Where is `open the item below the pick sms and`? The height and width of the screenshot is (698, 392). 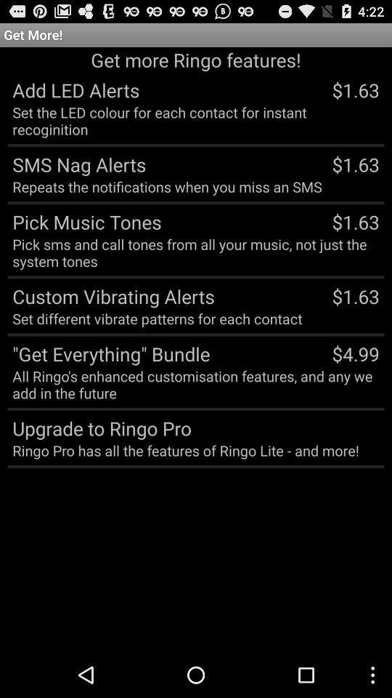 open the item below the pick sms and is located at coordinates (110, 296).